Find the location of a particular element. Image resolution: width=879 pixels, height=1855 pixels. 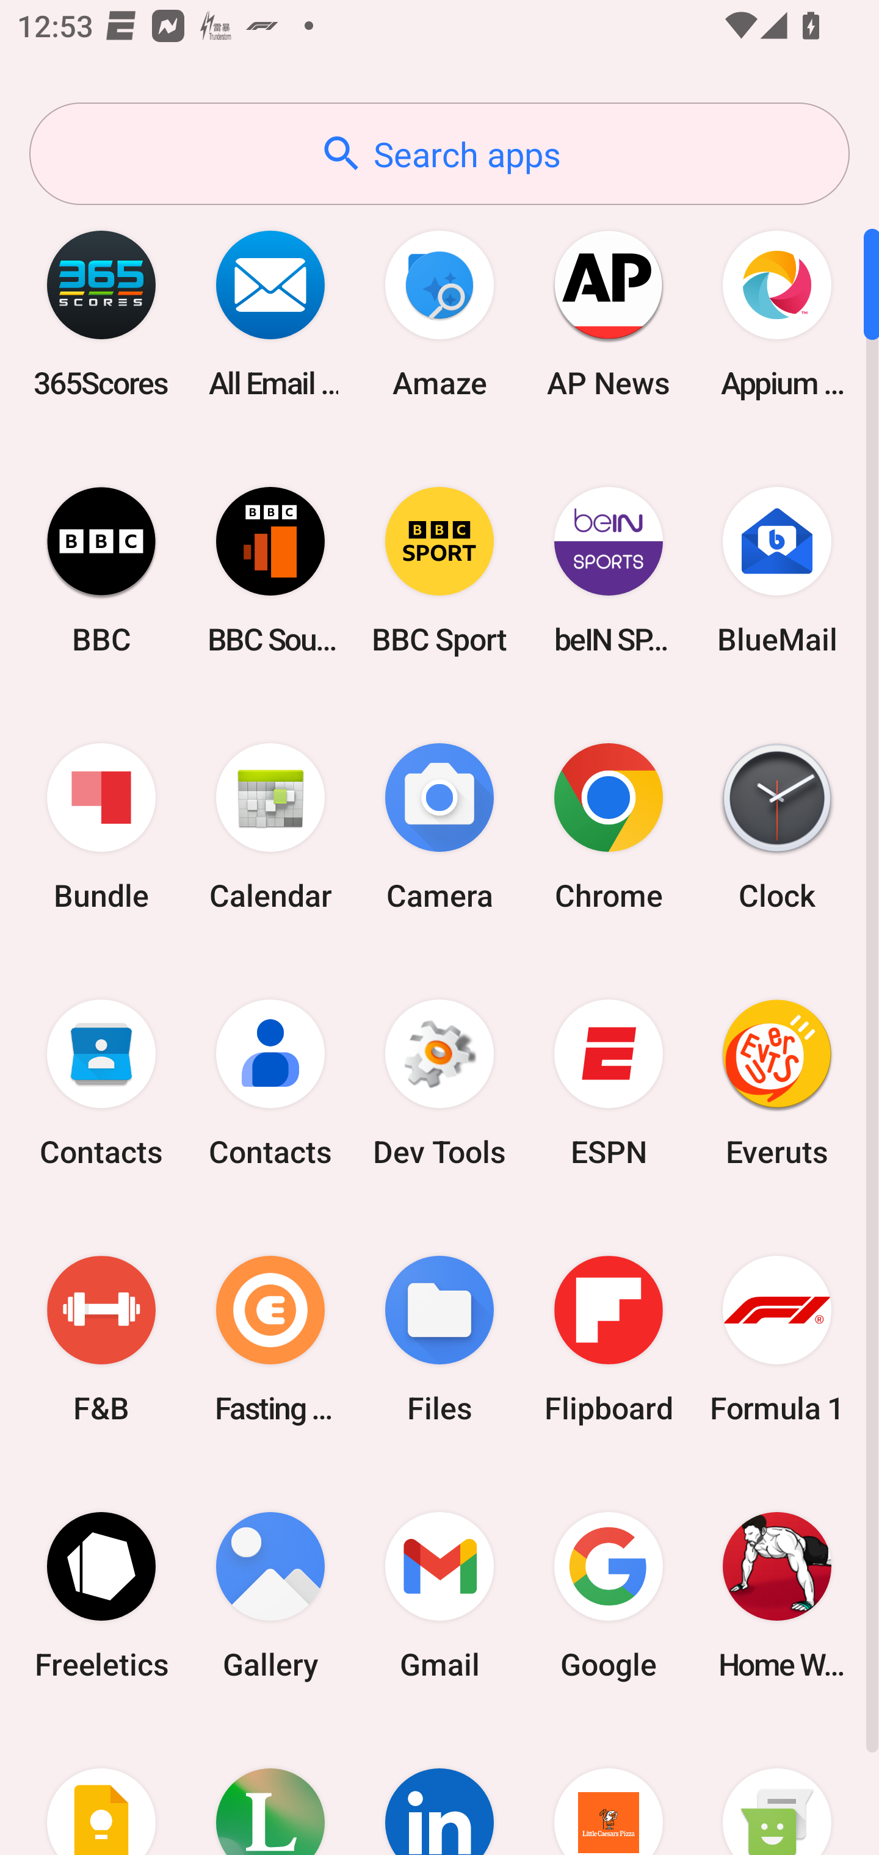

Freeletics is located at coordinates (101, 1595).